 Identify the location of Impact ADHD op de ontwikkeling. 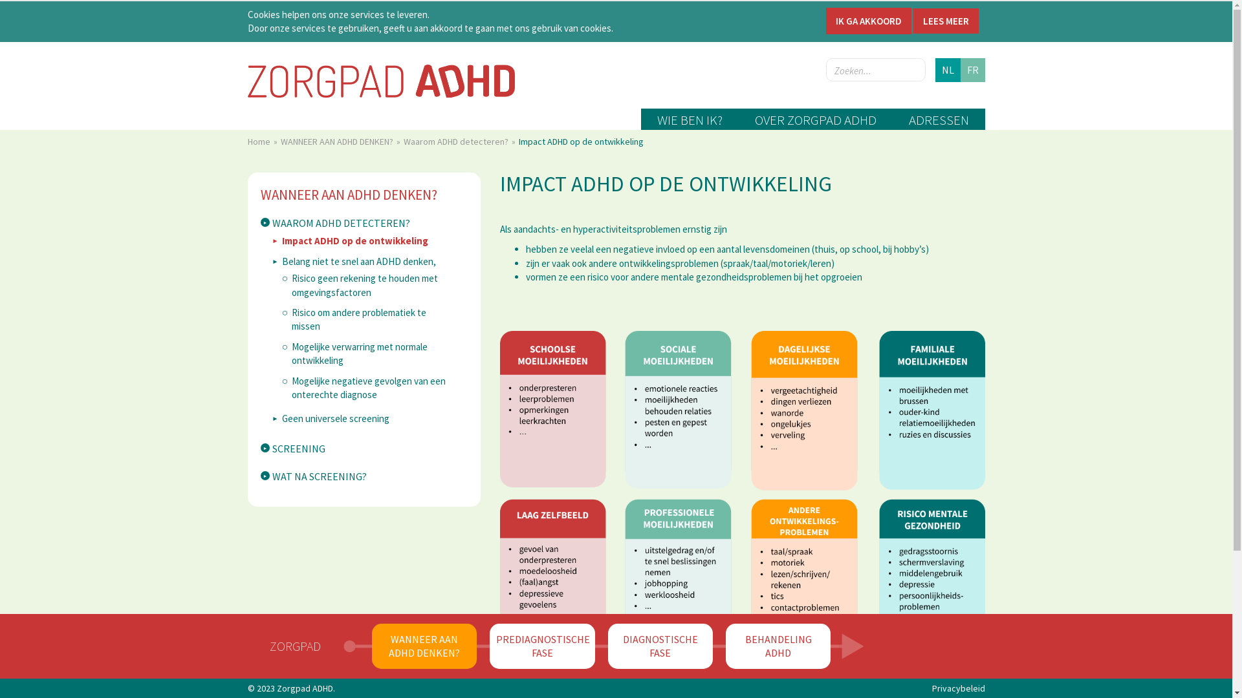
(349, 240).